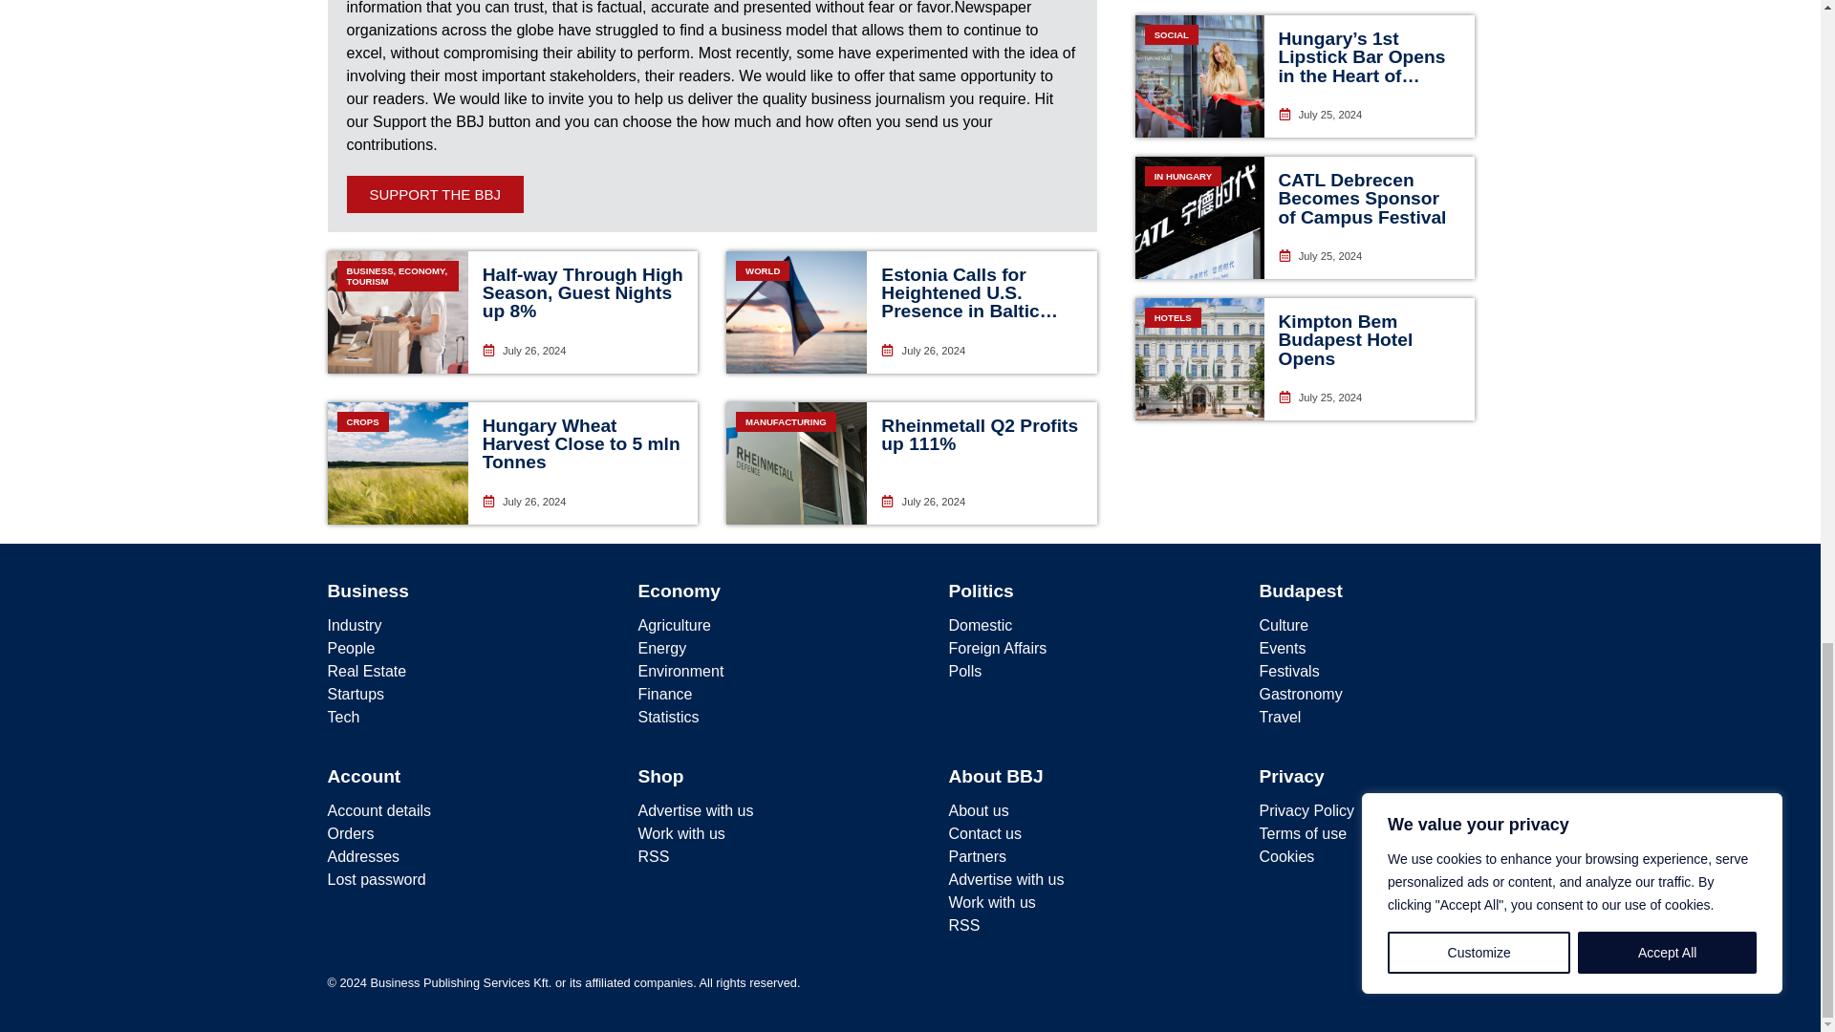 The image size is (1835, 1032). What do you see at coordinates (796, 312) in the screenshot?
I see `WORLD` at bounding box center [796, 312].